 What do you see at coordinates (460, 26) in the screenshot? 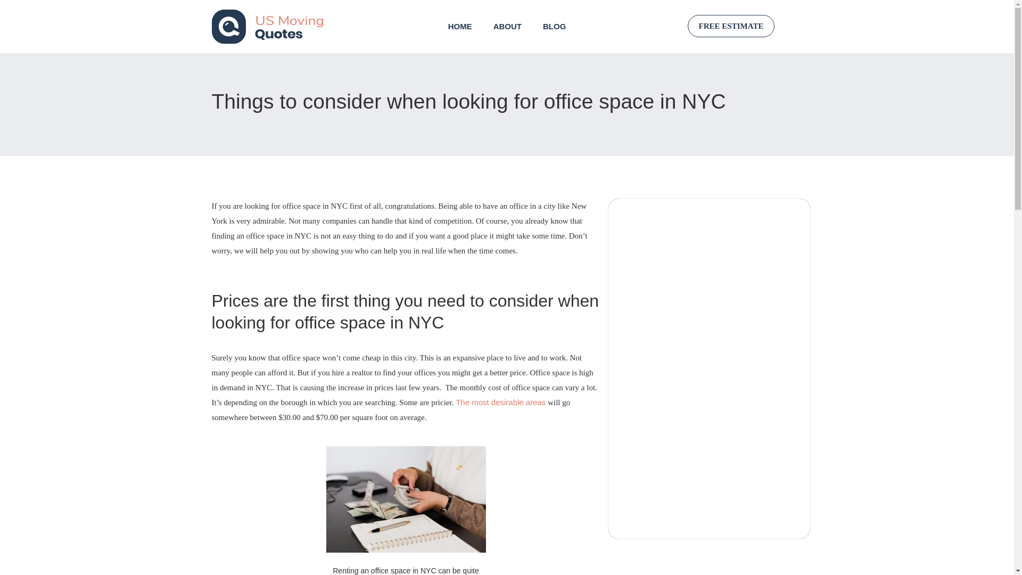
I see `HOME` at bounding box center [460, 26].